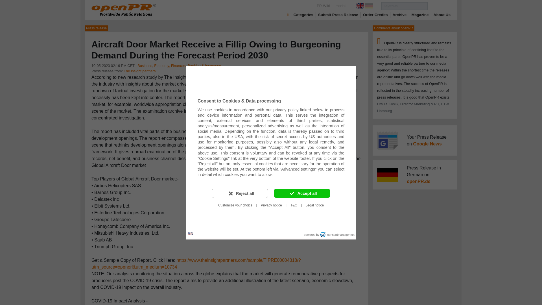 Image resolution: width=542 pixels, height=305 pixels. Describe the element at coordinates (190, 233) in the screenshot. I see `Language: en` at that location.